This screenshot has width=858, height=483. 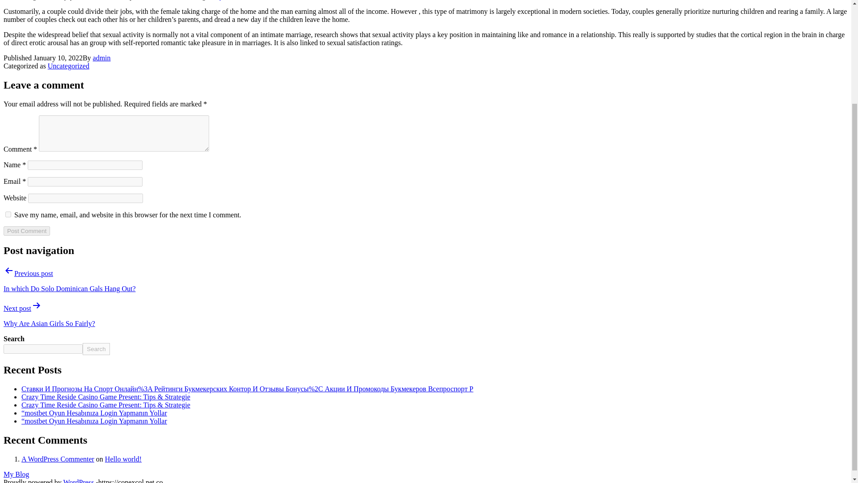 I want to click on admin, so click(x=101, y=58).